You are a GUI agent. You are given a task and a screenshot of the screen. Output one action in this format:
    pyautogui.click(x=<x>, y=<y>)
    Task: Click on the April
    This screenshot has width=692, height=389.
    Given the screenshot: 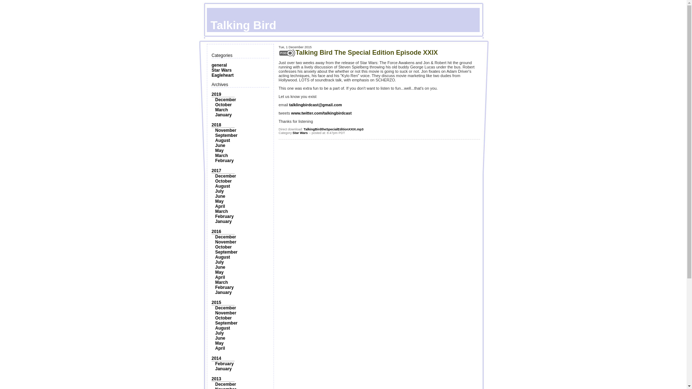 What is the action you would take?
    pyautogui.click(x=220, y=277)
    